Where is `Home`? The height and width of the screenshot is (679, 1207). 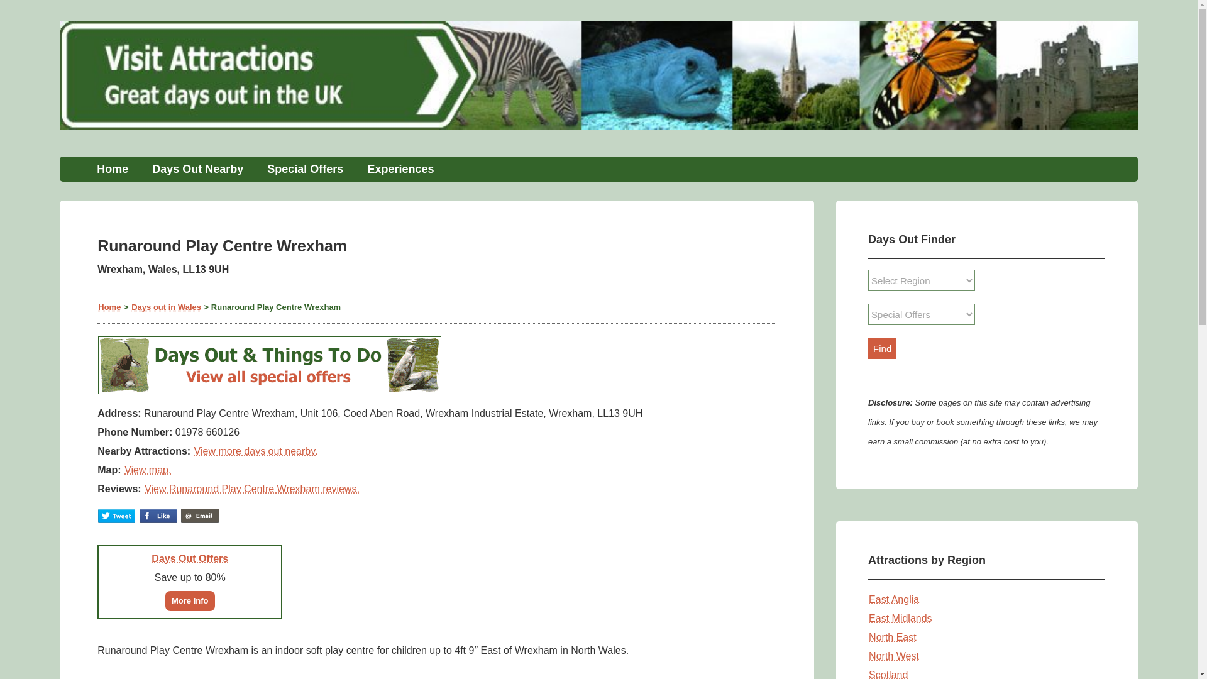 Home is located at coordinates (109, 306).